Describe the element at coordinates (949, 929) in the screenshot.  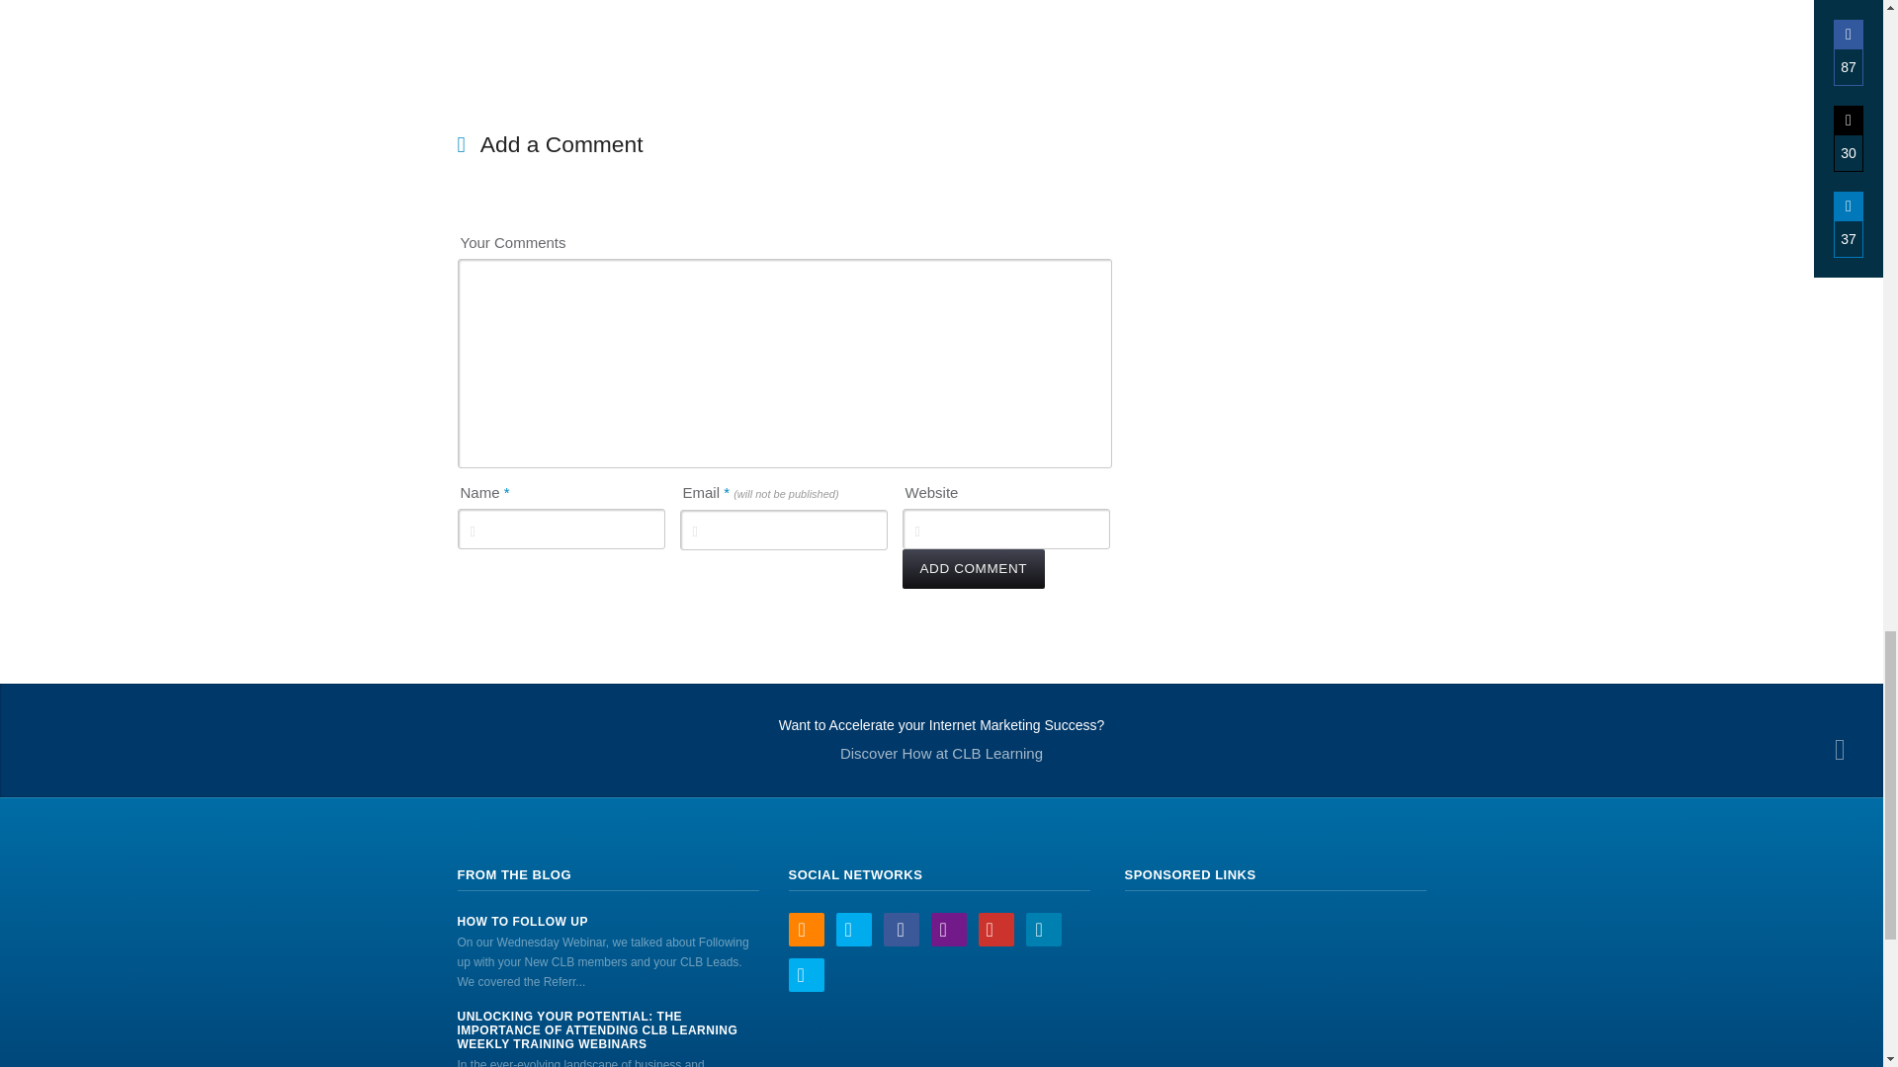
I see `Email` at that location.